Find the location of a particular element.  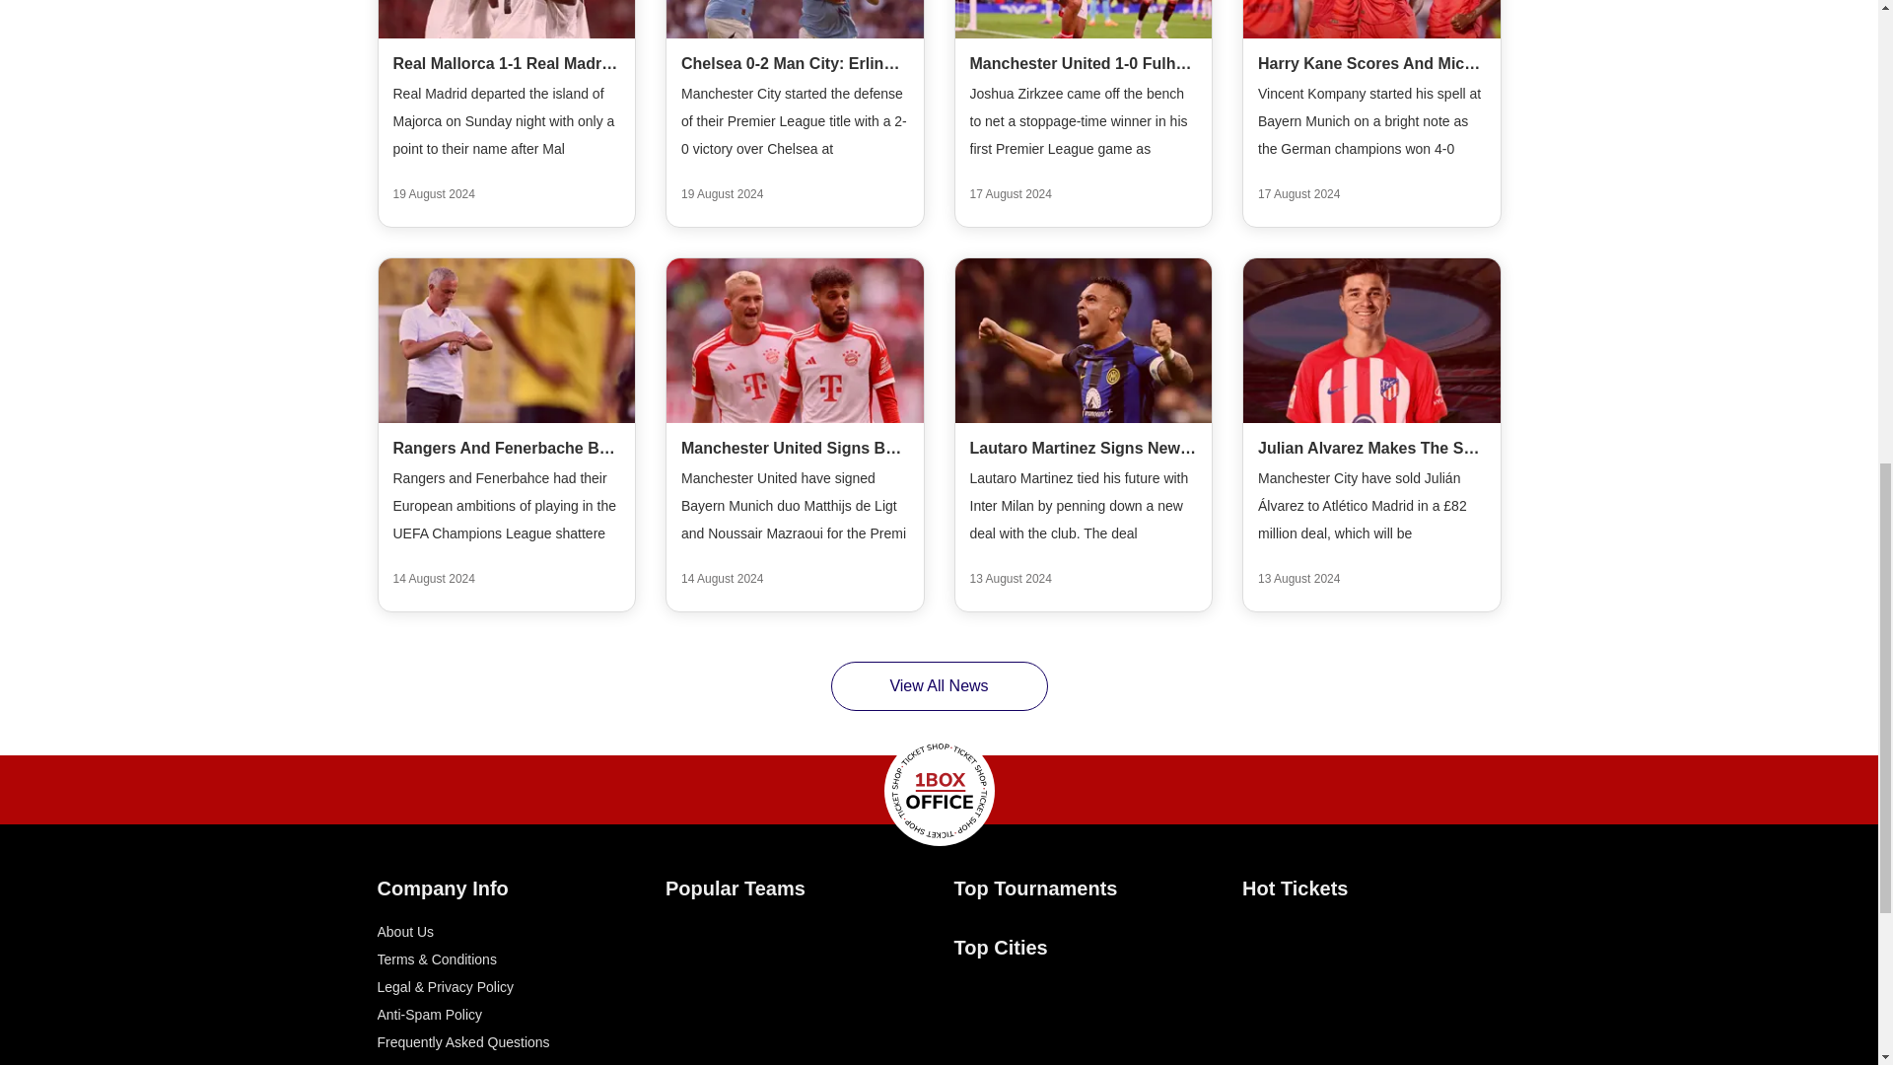

19 August 2024 is located at coordinates (722, 194).